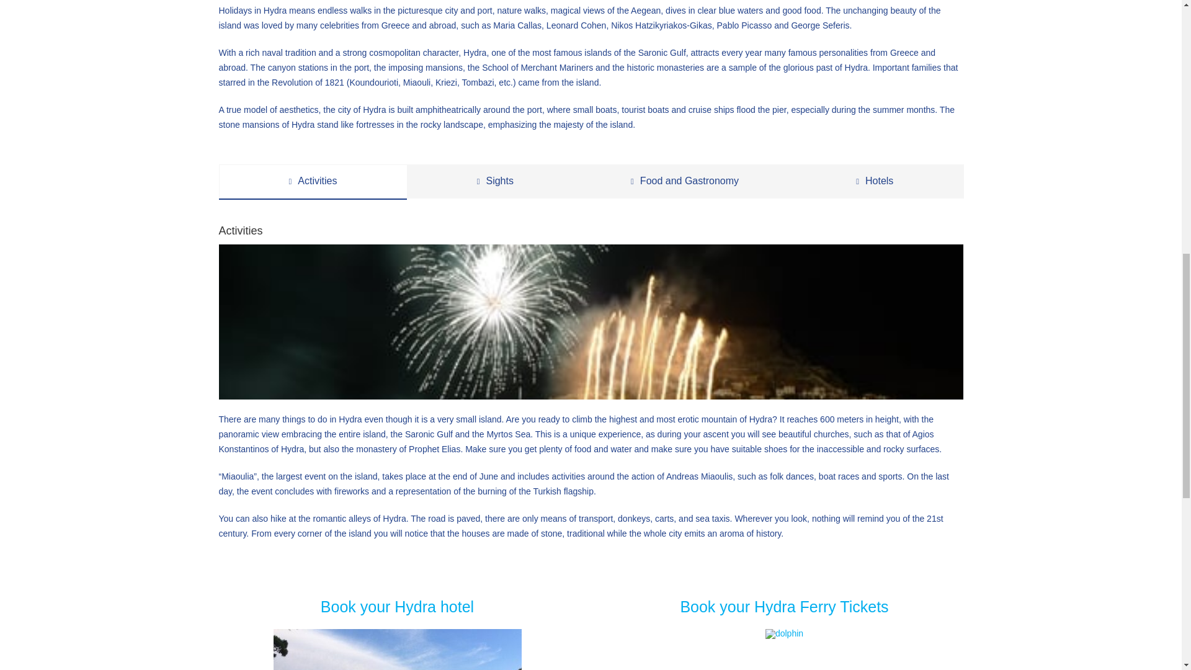 This screenshot has width=1191, height=670. I want to click on Book your Hydra Ferry Tickets, so click(784, 607).